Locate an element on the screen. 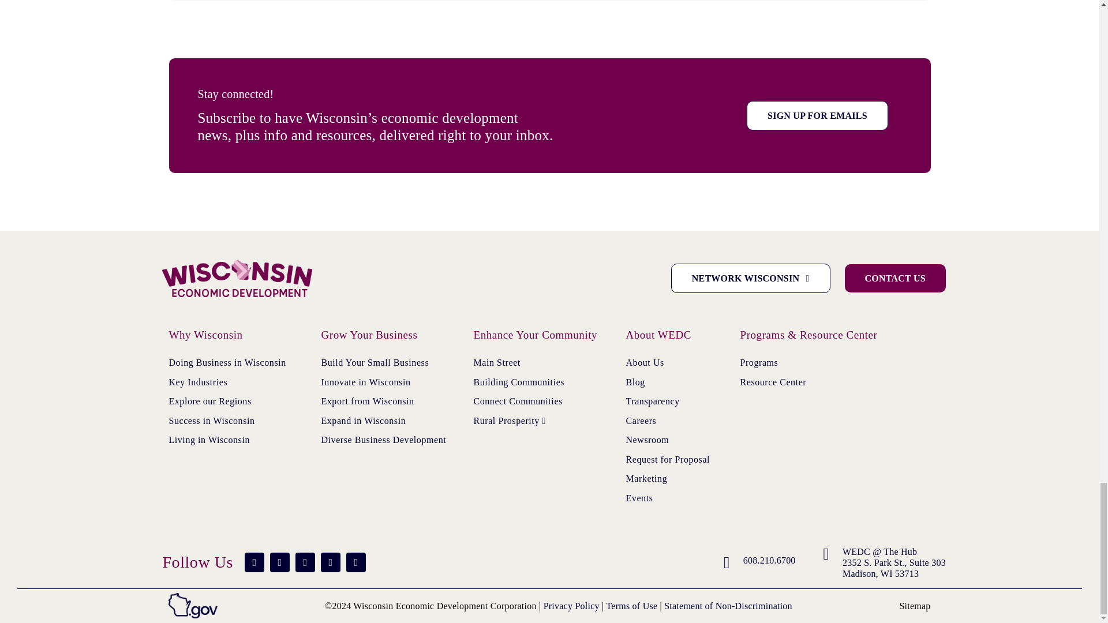  Sign Up For Emails is located at coordinates (817, 115).